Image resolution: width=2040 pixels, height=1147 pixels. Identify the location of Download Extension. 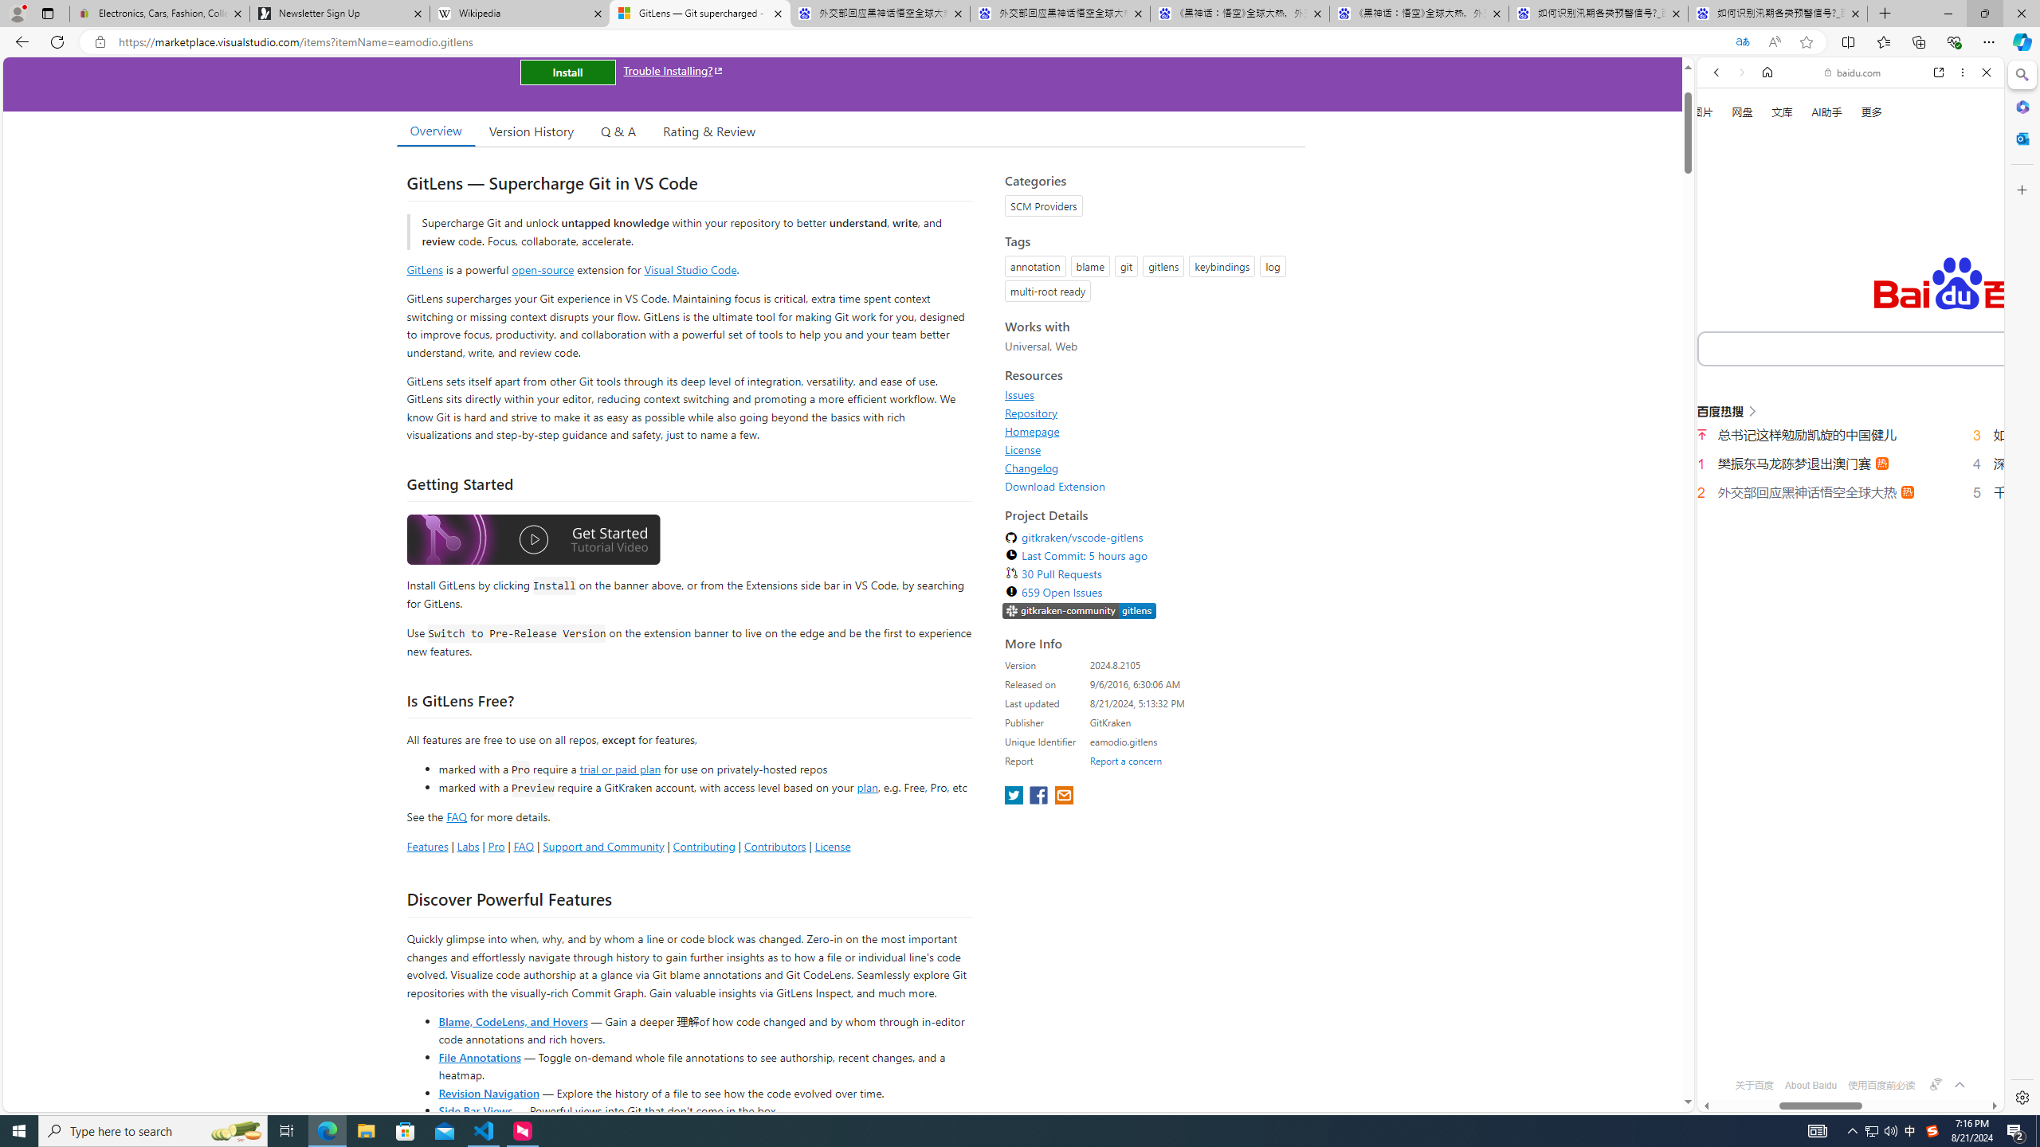
(1055, 486).